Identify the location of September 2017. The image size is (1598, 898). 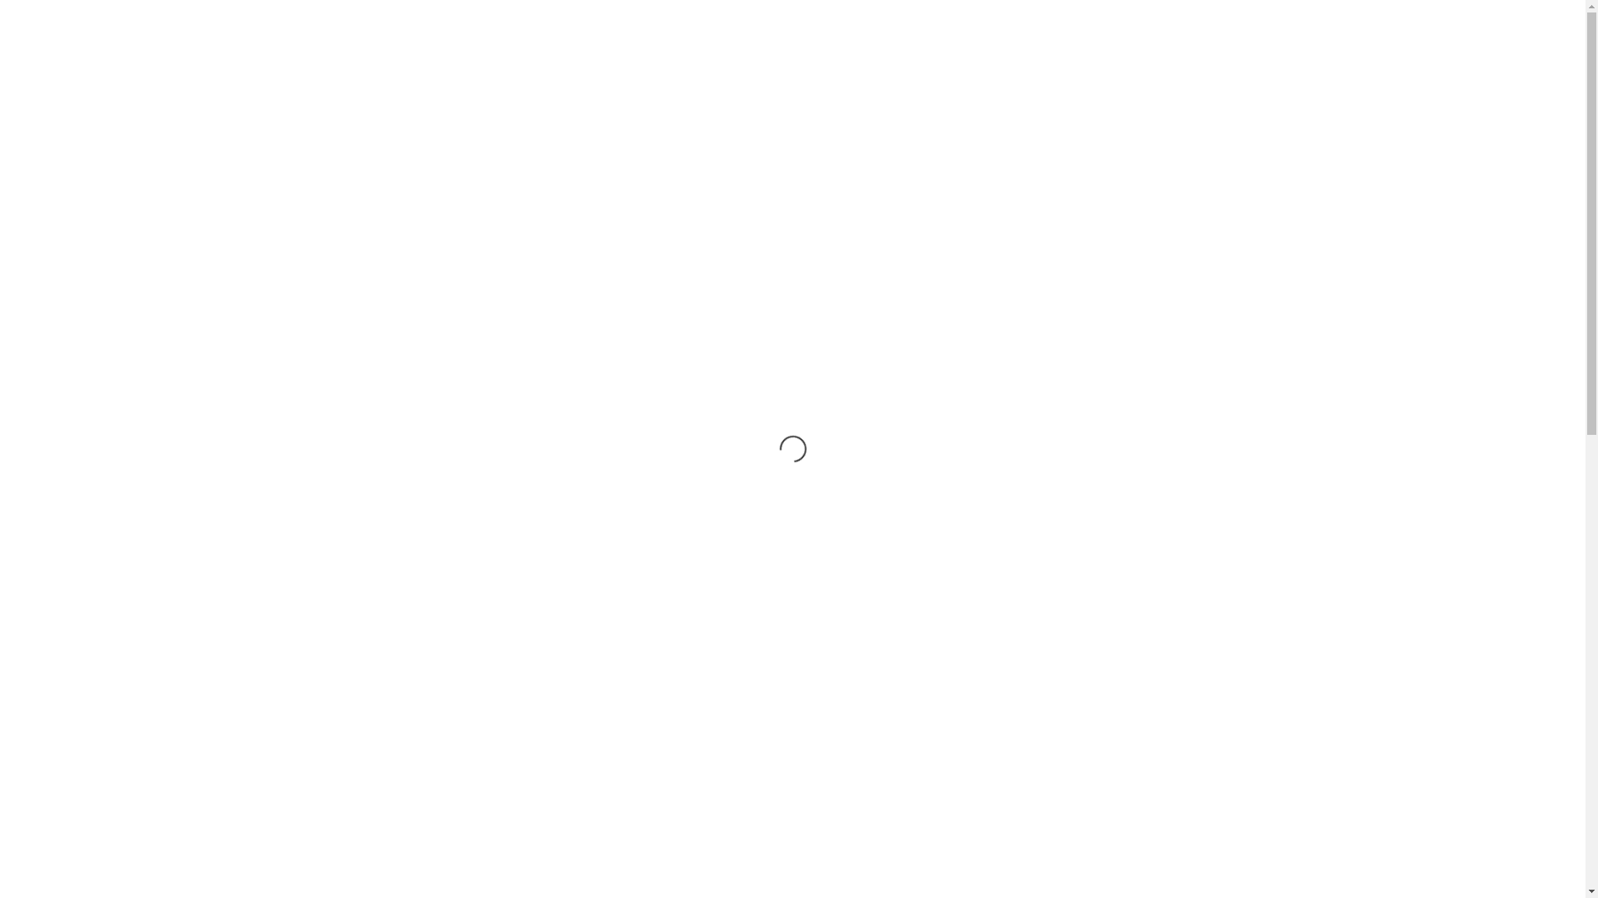
(1090, 845).